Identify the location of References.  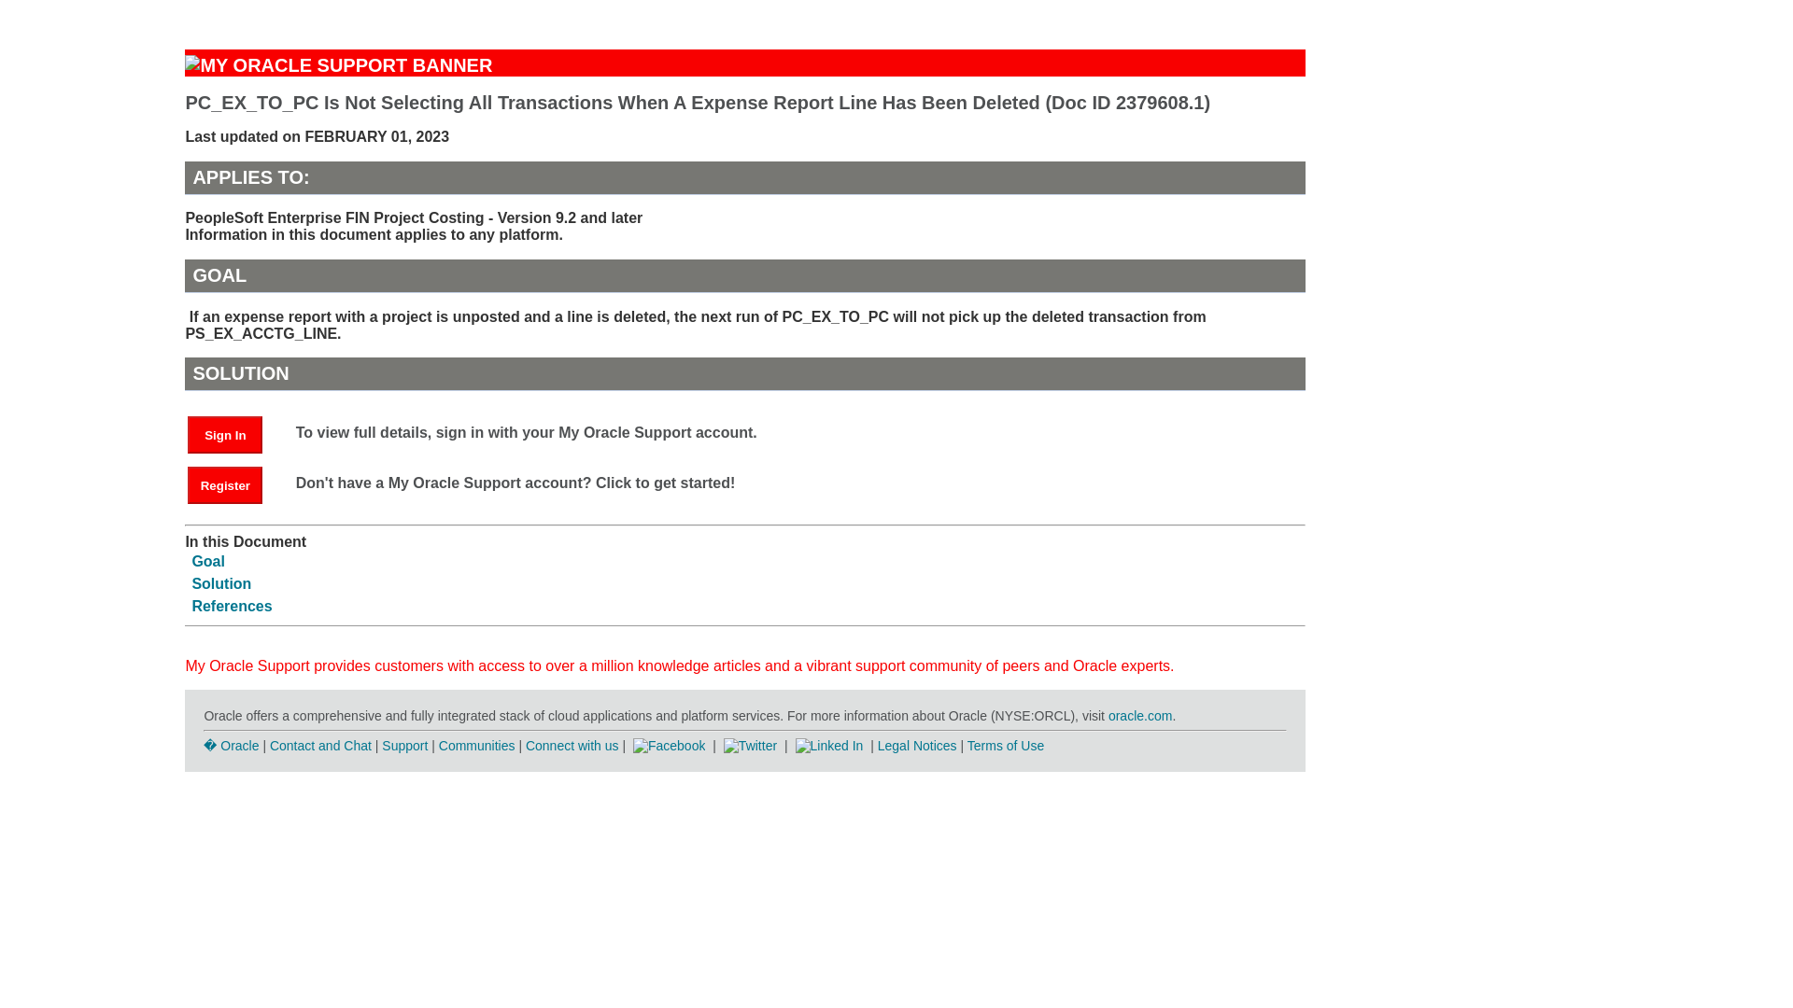
(232, 606).